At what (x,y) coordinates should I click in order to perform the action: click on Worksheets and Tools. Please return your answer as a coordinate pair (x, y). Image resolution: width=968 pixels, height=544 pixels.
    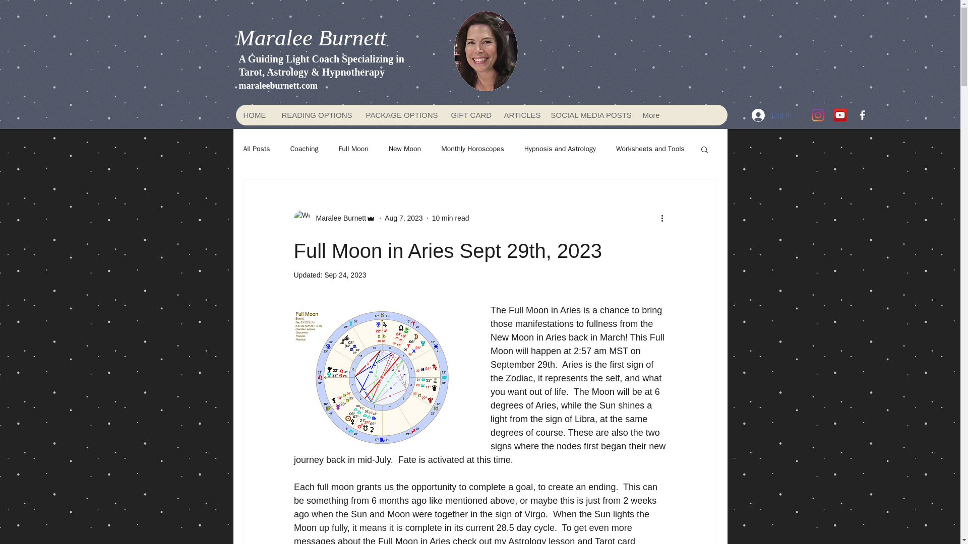
    Looking at the image, I should click on (650, 149).